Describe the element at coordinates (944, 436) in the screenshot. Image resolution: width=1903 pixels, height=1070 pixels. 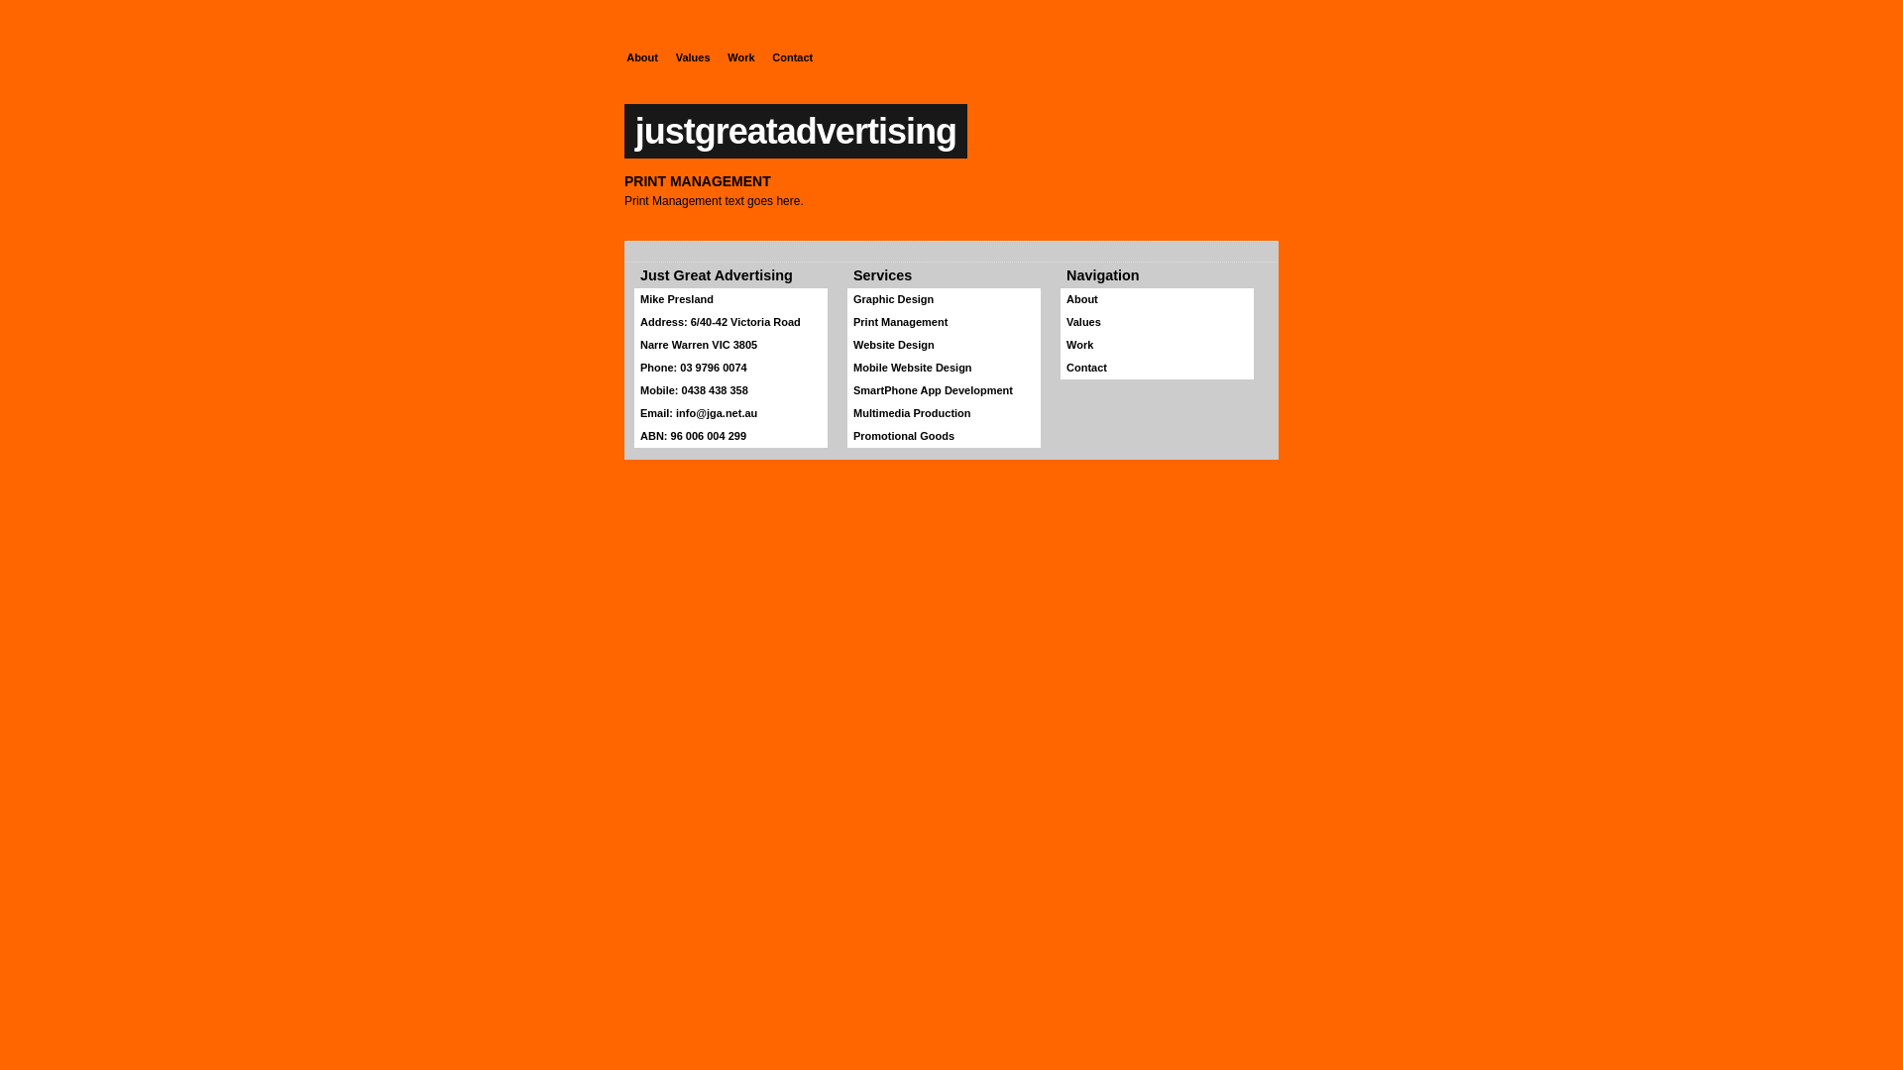
I see `Promotional Goods` at that location.